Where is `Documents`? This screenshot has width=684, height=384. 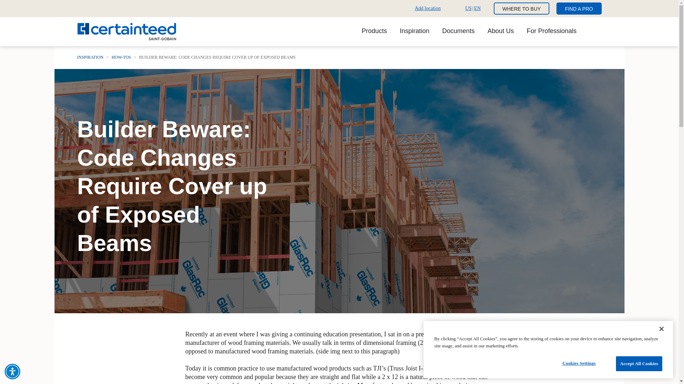
Documents is located at coordinates (458, 31).